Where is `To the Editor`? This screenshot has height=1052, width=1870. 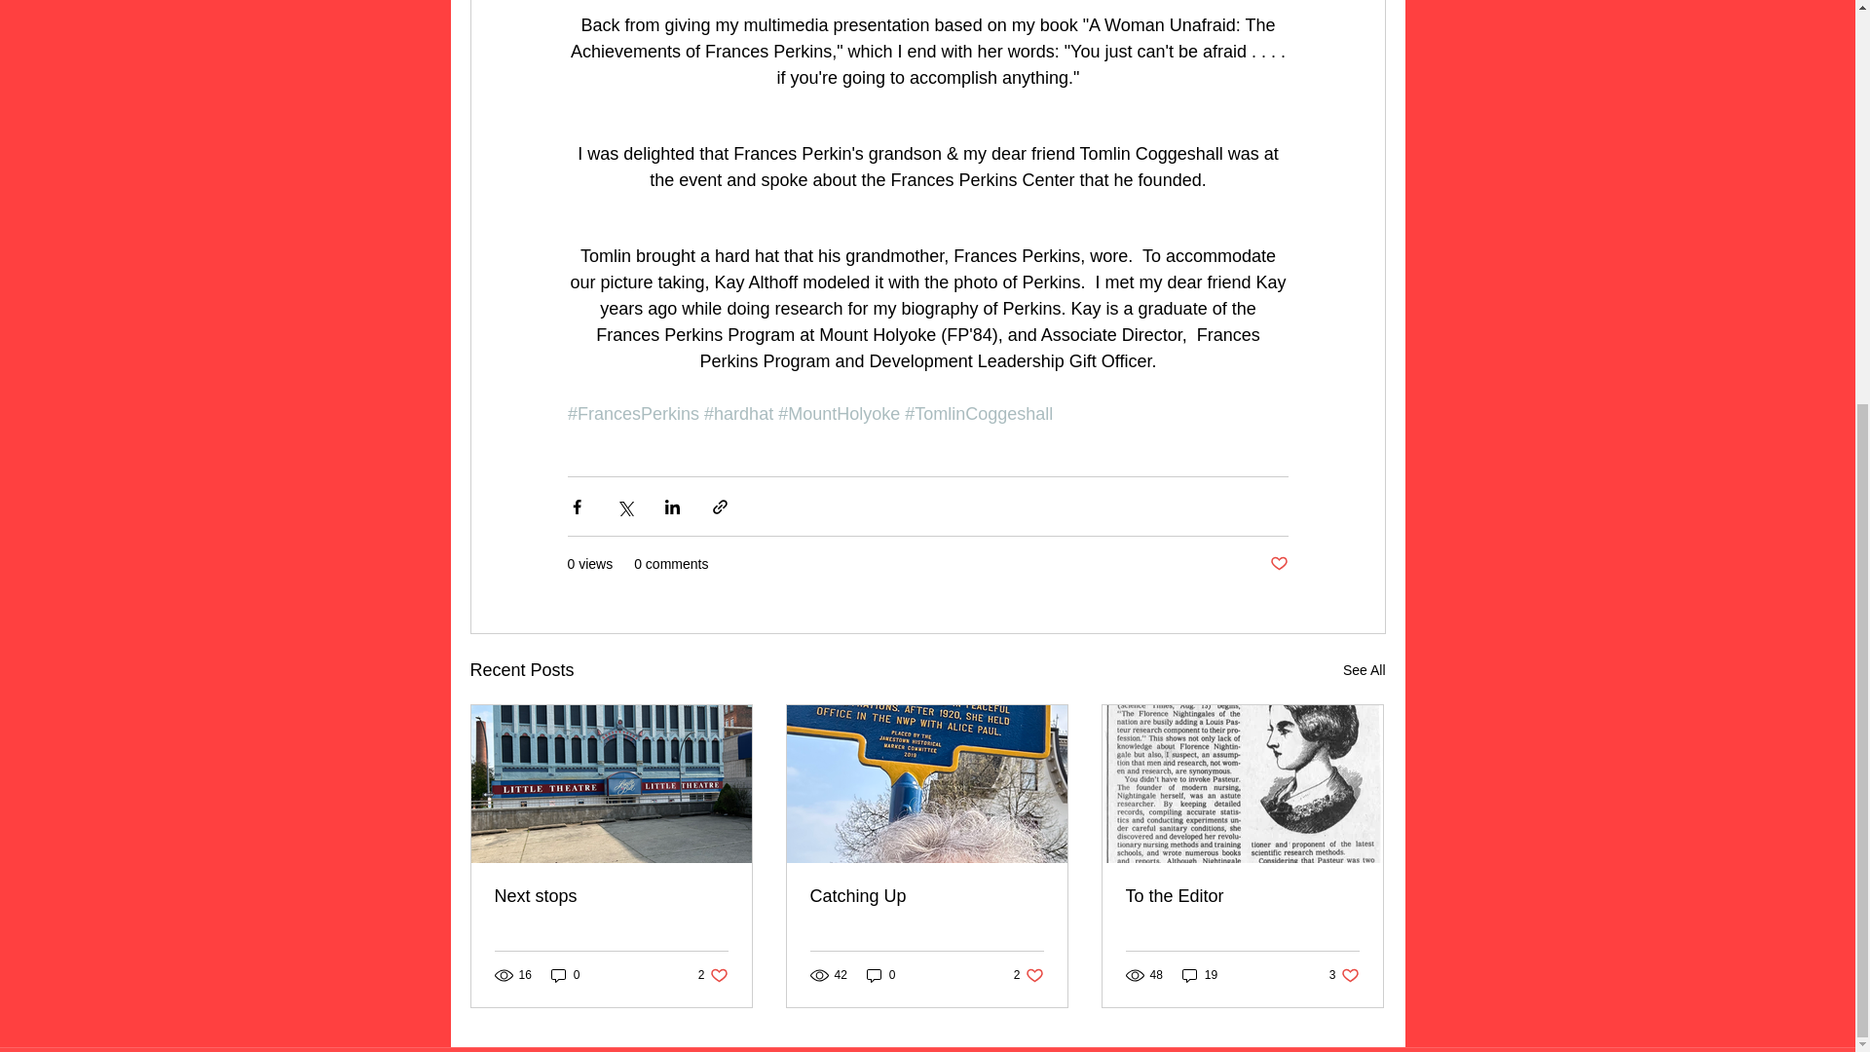
To the Editor is located at coordinates (1242, 896).